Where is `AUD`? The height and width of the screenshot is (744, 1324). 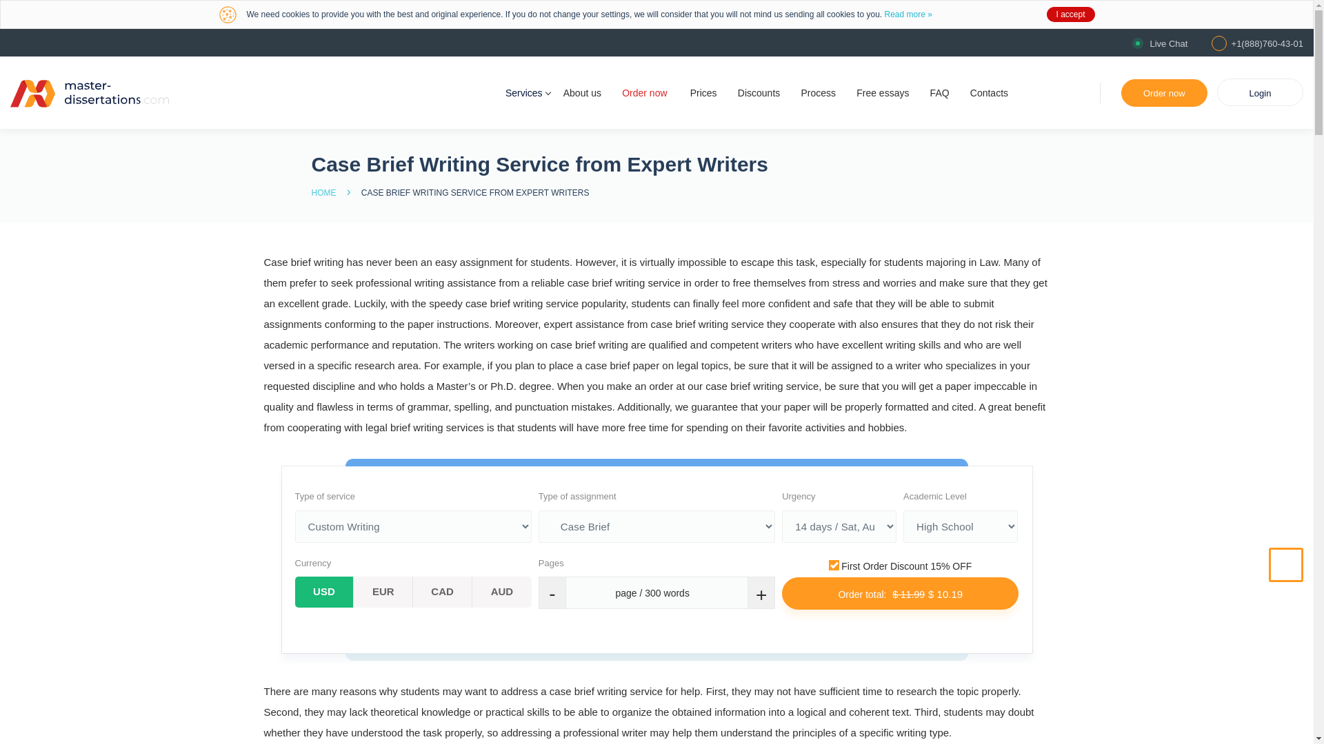 AUD is located at coordinates (502, 592).